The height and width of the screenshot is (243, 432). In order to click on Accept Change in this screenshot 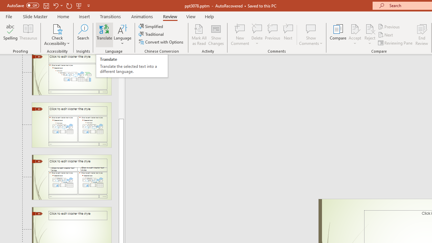, I will do `click(355, 28)`.